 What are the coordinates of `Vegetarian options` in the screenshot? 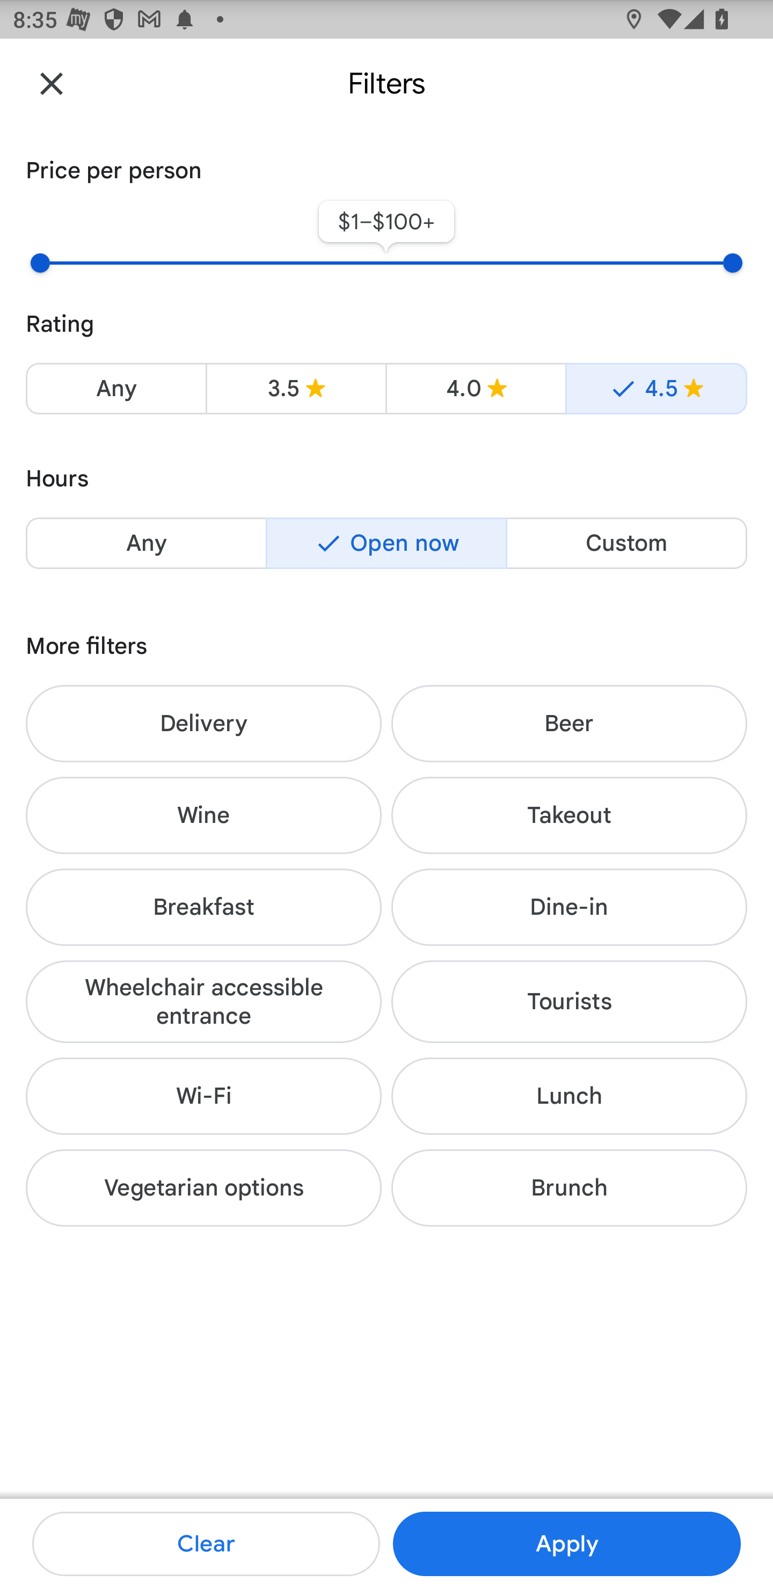 It's located at (203, 1187).